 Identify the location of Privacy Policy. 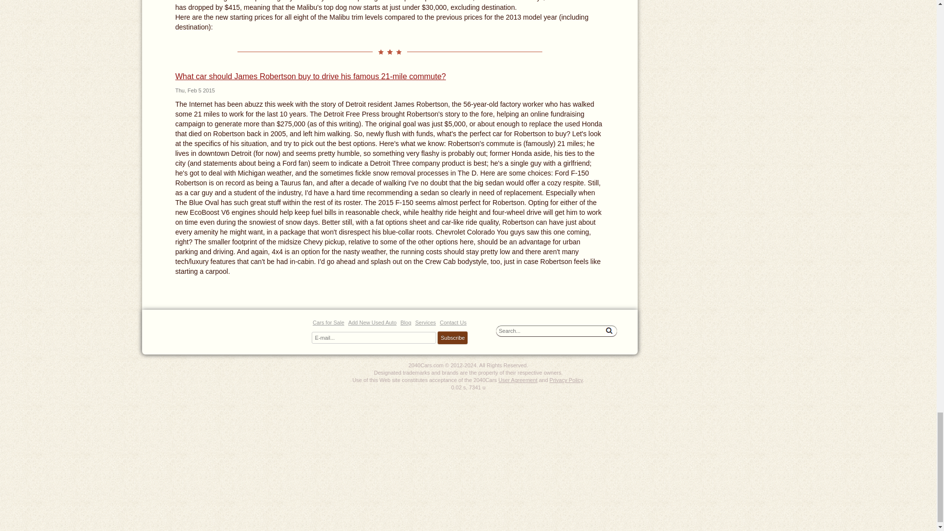
(566, 380).